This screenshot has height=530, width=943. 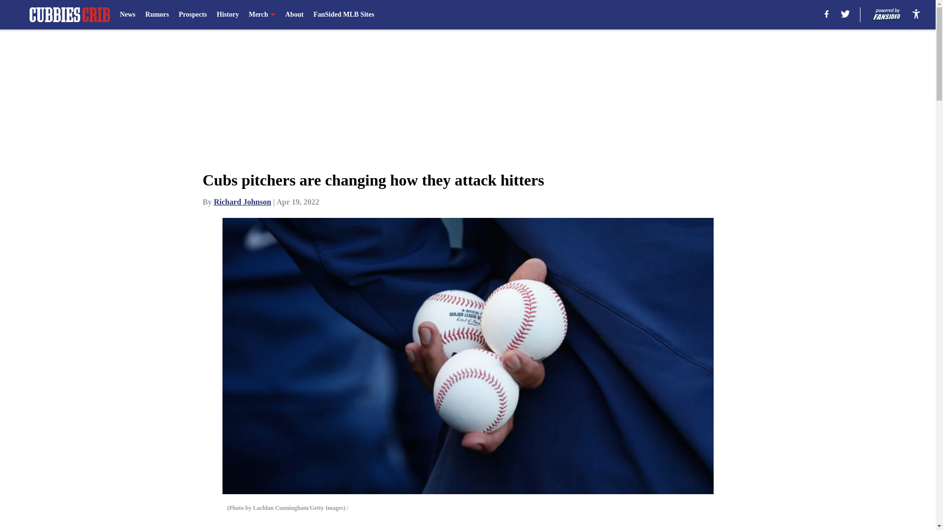 What do you see at coordinates (227, 15) in the screenshot?
I see `History` at bounding box center [227, 15].